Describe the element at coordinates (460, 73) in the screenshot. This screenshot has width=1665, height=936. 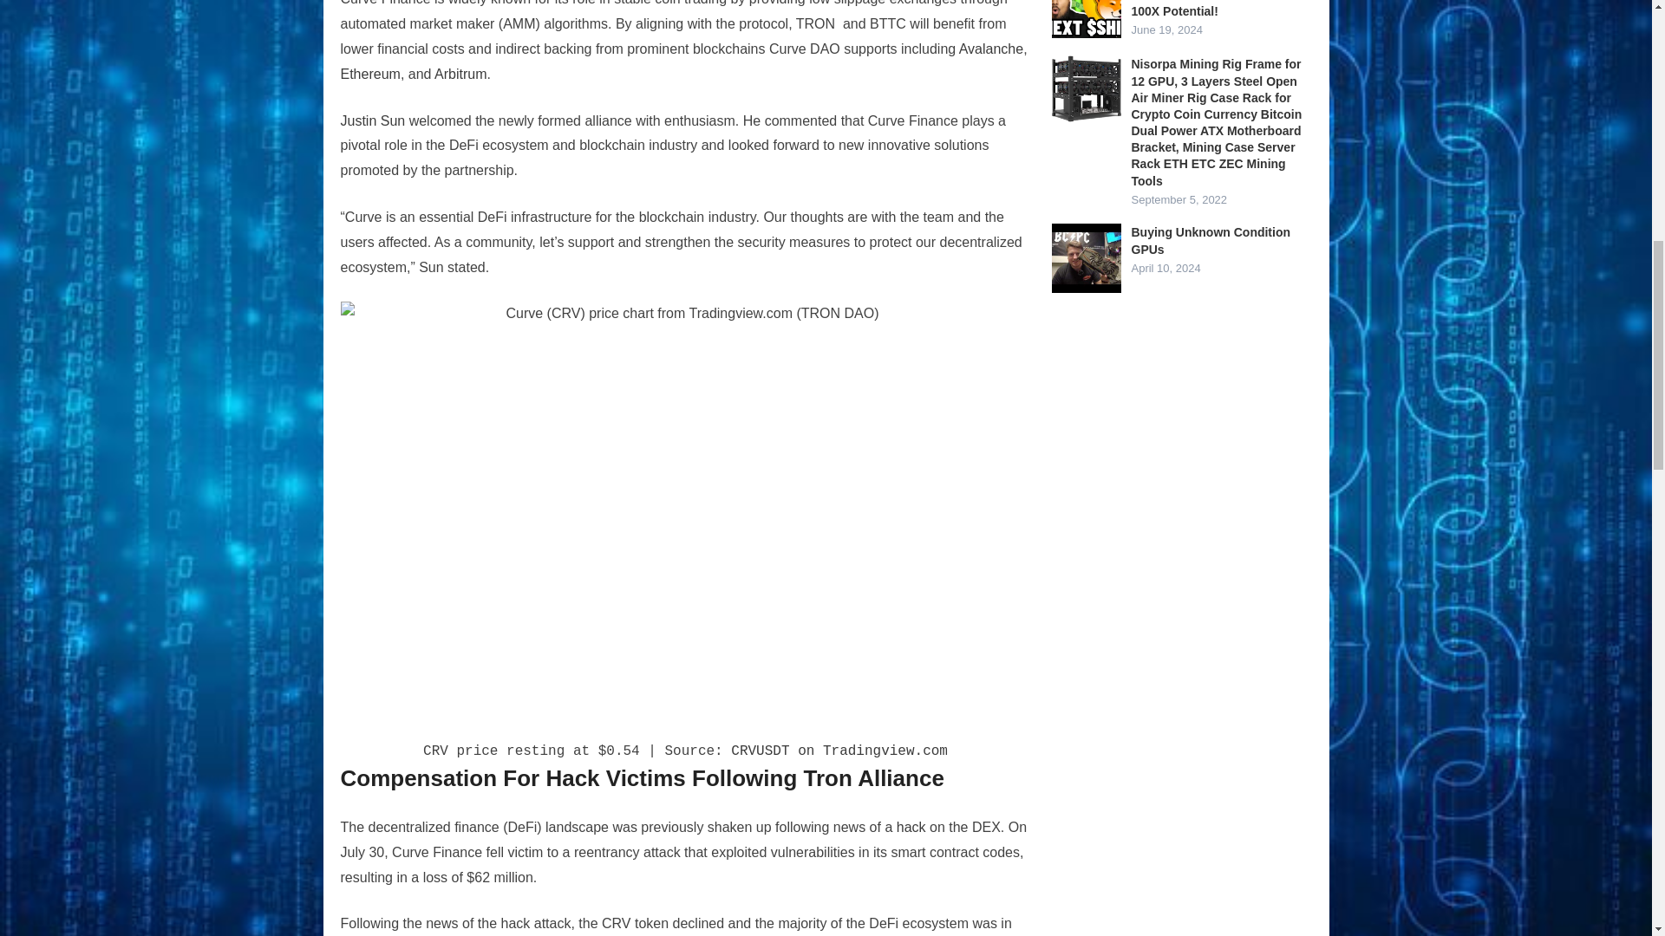
I see `Arbitrum` at that location.